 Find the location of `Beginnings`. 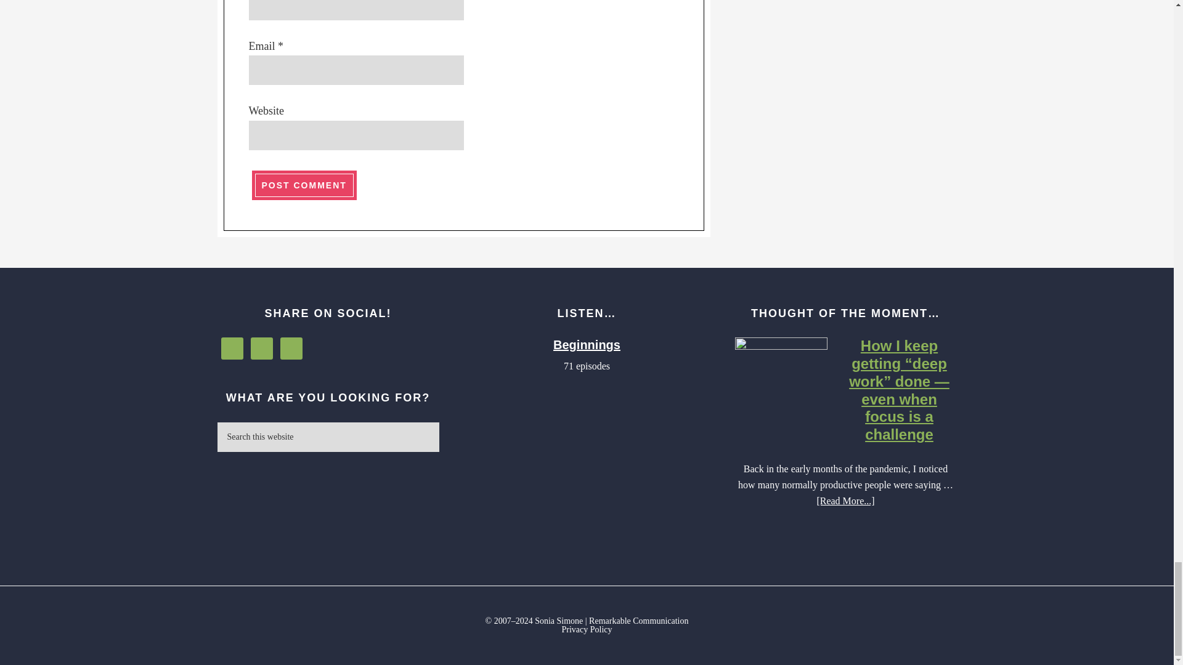

Beginnings is located at coordinates (587, 345).